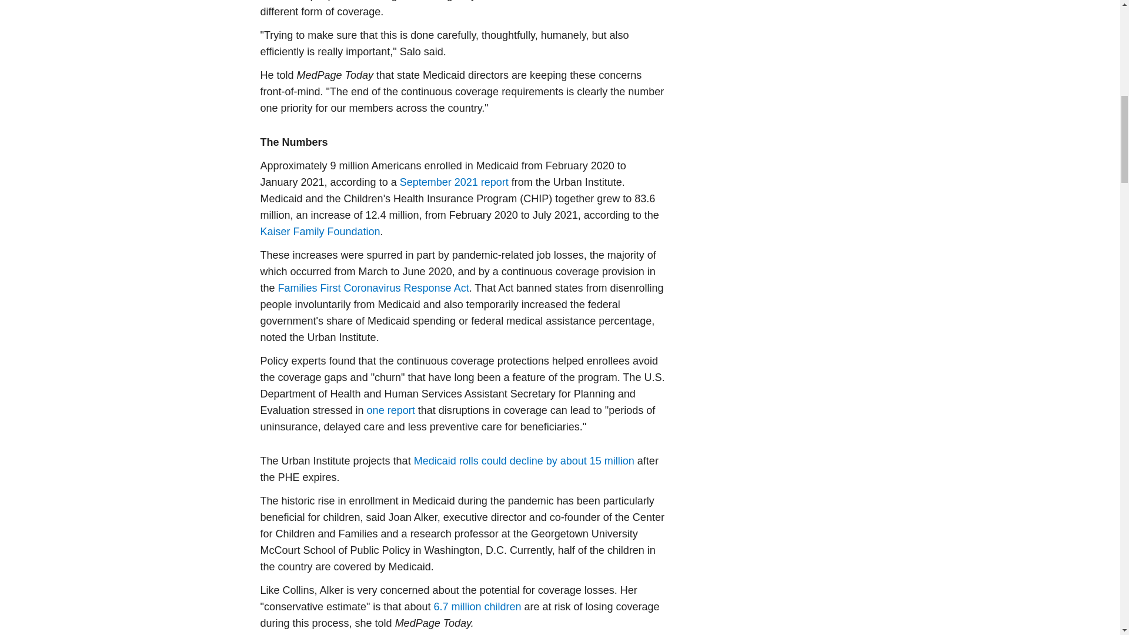 The width and height of the screenshot is (1129, 635). What do you see at coordinates (373, 288) in the screenshot?
I see `Opens in a new tab or window` at bounding box center [373, 288].